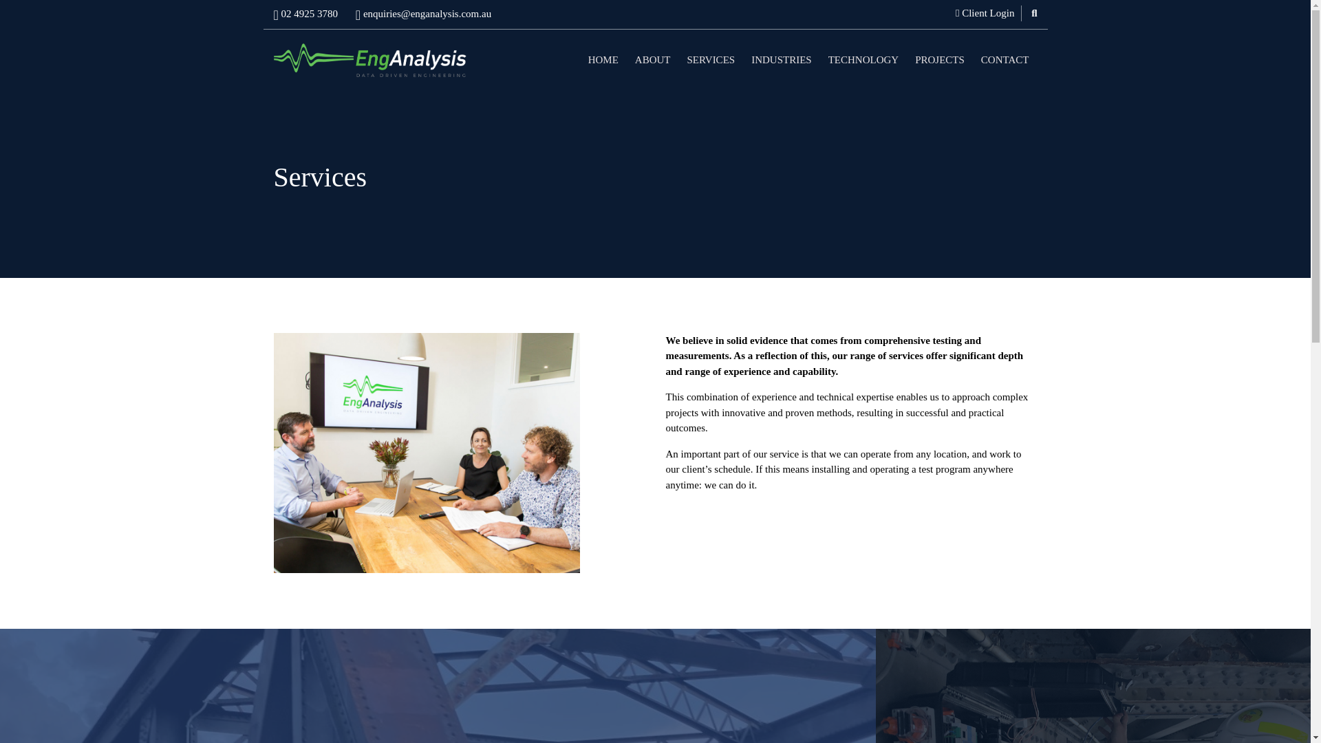 The width and height of the screenshot is (1321, 743). Describe the element at coordinates (988, 13) in the screenshot. I see `Client Login` at that location.